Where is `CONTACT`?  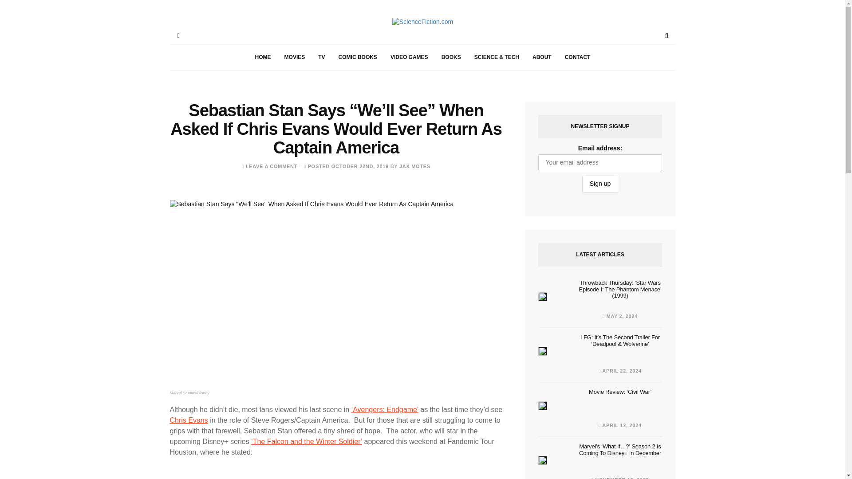
CONTACT is located at coordinates (577, 57).